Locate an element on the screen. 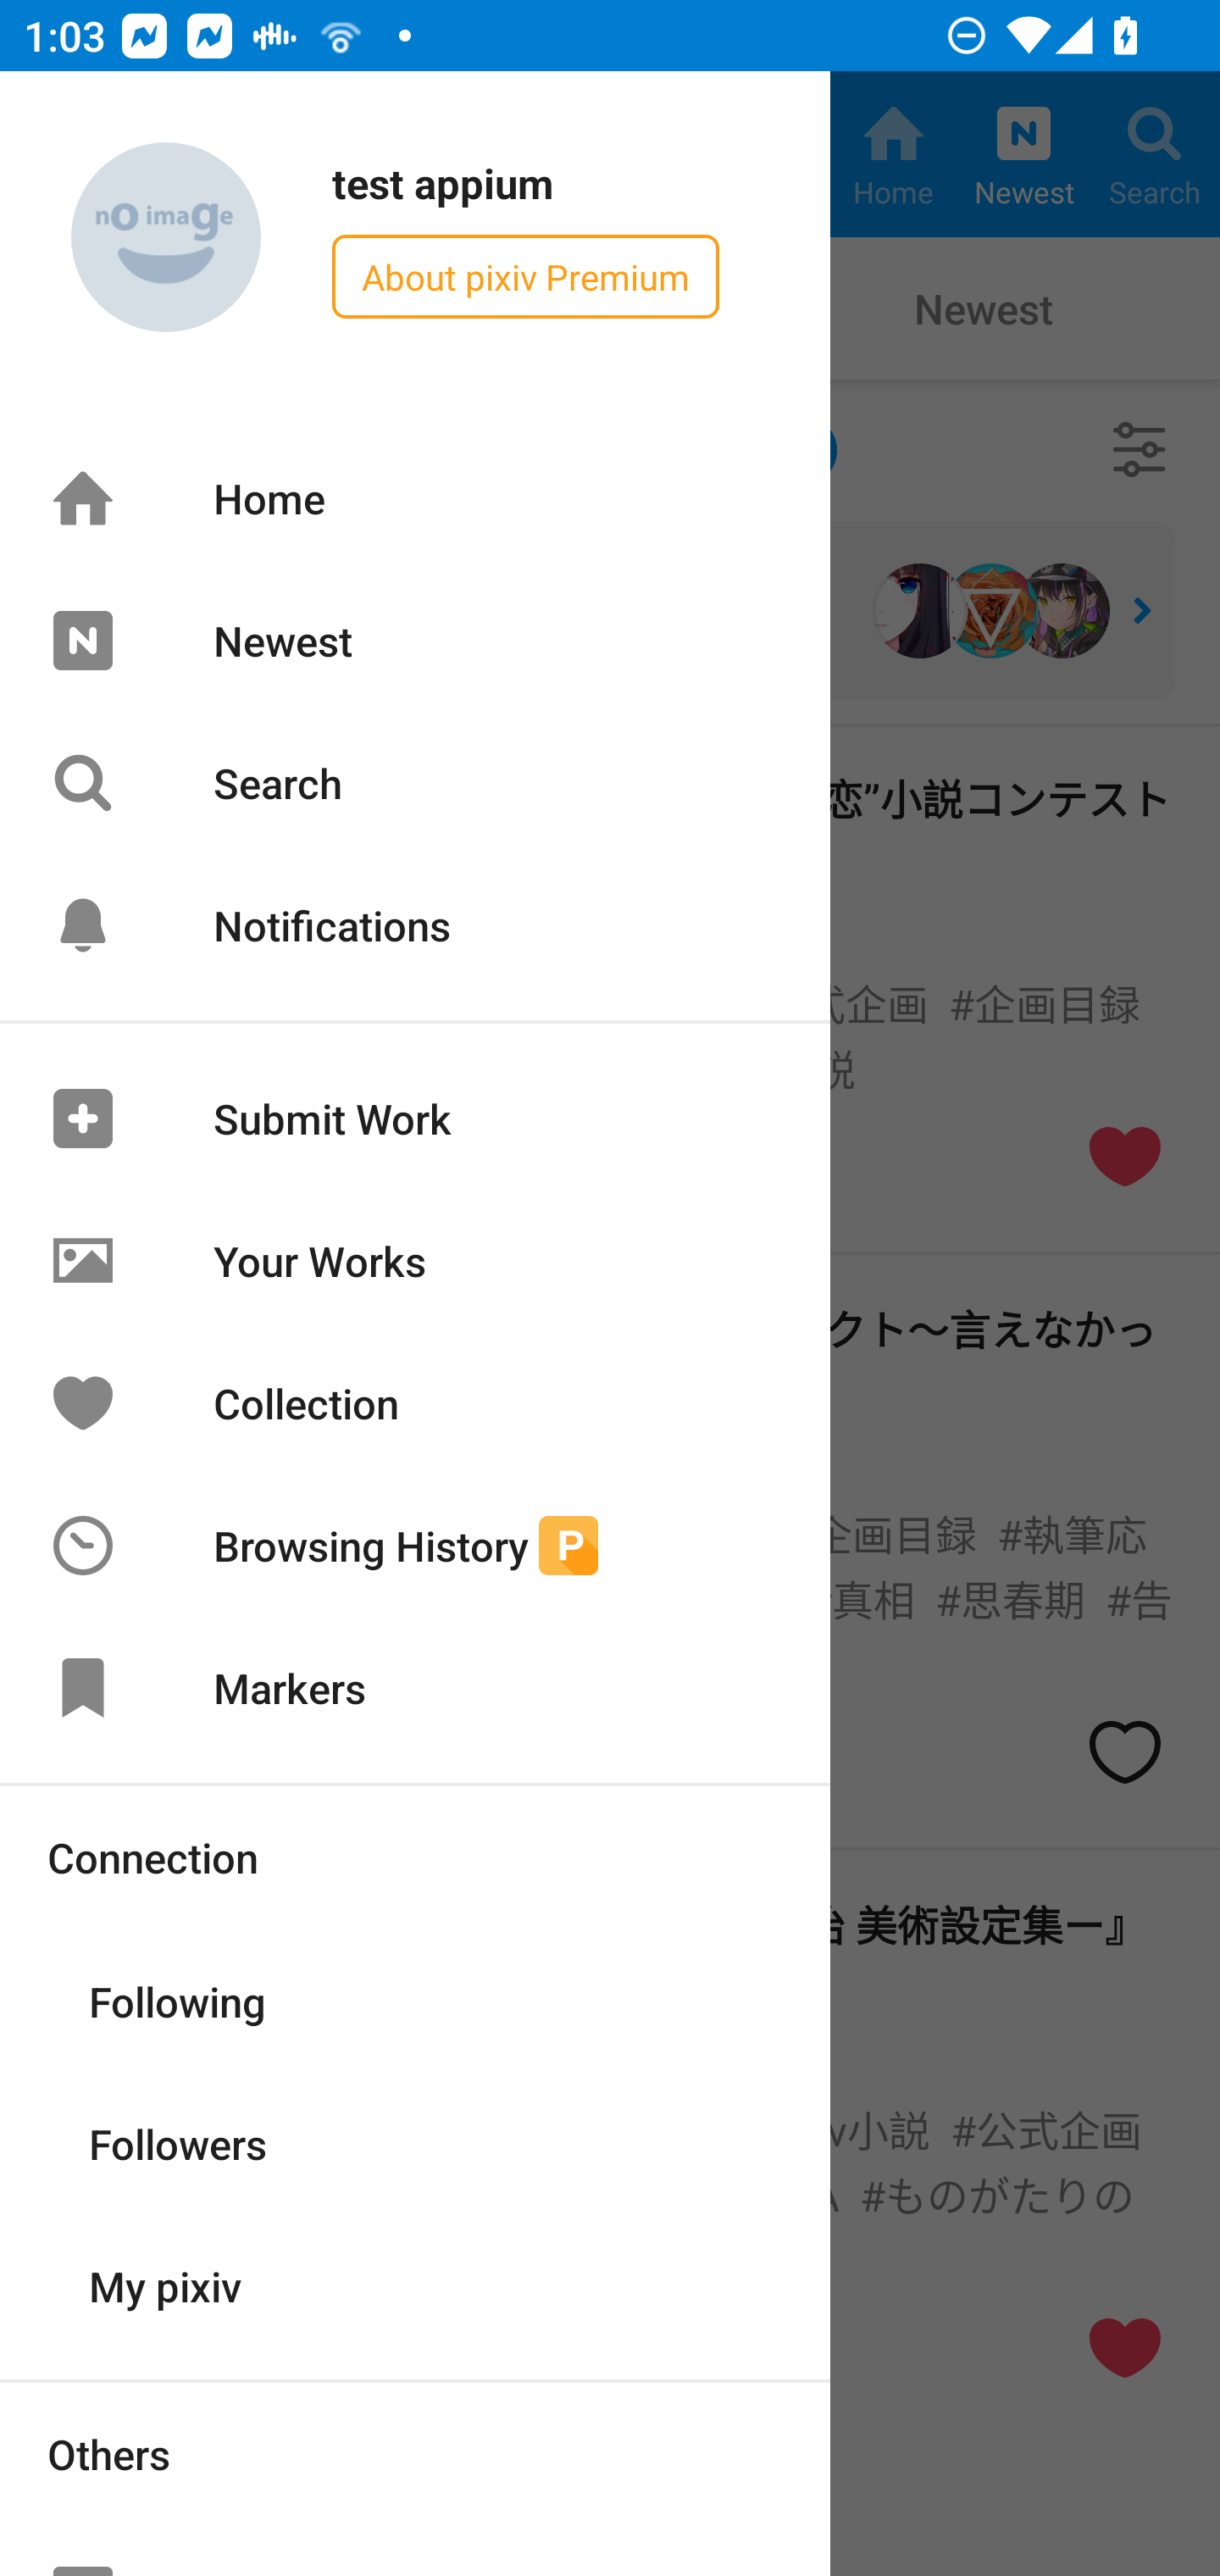 The image size is (1220, 2576). Collection is located at coordinates (415, 1402).